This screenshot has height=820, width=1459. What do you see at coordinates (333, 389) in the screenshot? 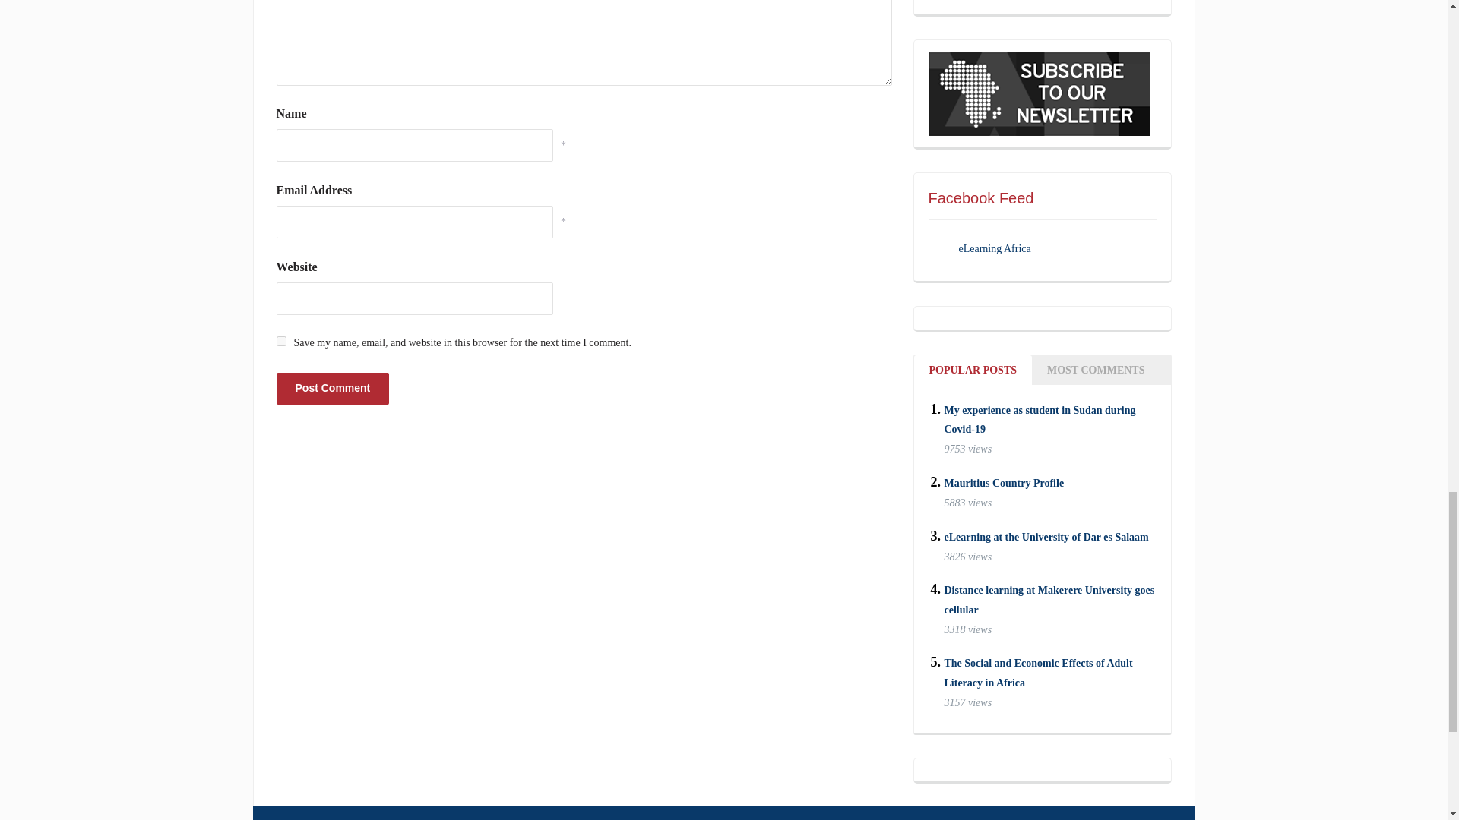
I see `Post Comment` at bounding box center [333, 389].